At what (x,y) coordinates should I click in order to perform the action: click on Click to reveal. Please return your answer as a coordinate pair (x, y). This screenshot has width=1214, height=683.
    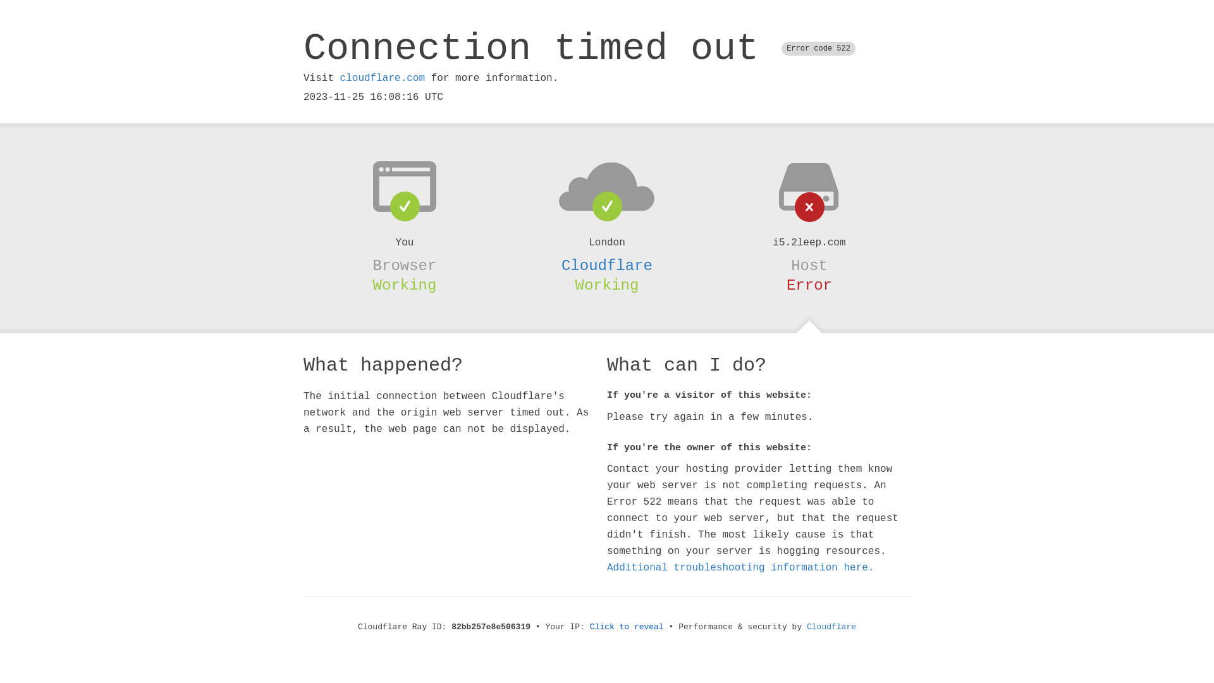
    Looking at the image, I should click on (627, 627).